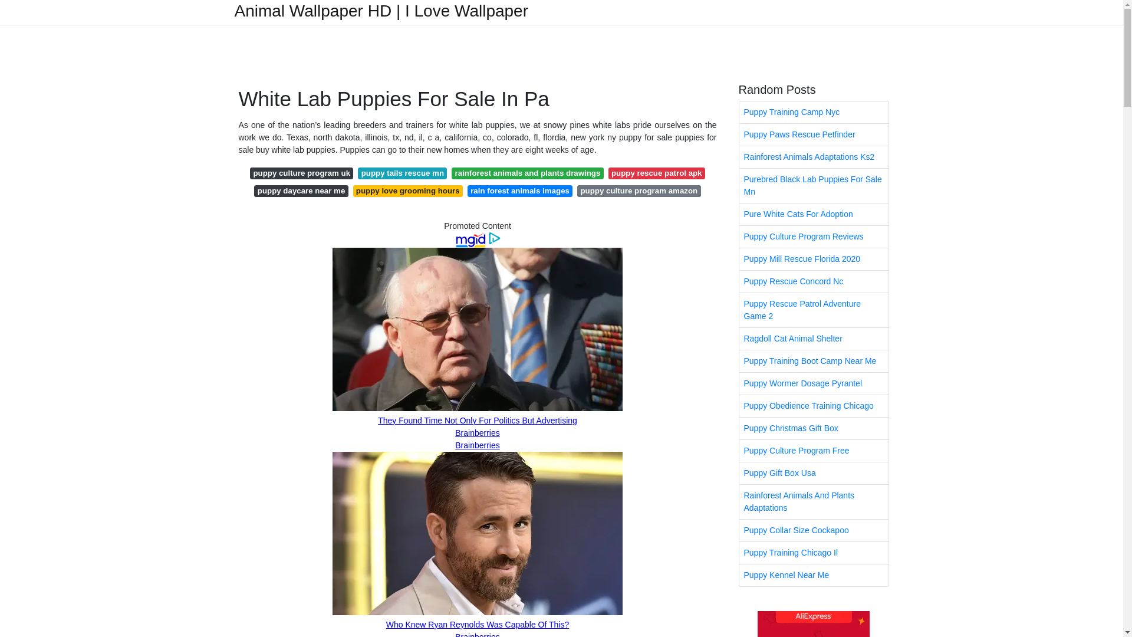  Describe the element at coordinates (527, 173) in the screenshot. I see `rainforest animals and plants drawings` at that location.